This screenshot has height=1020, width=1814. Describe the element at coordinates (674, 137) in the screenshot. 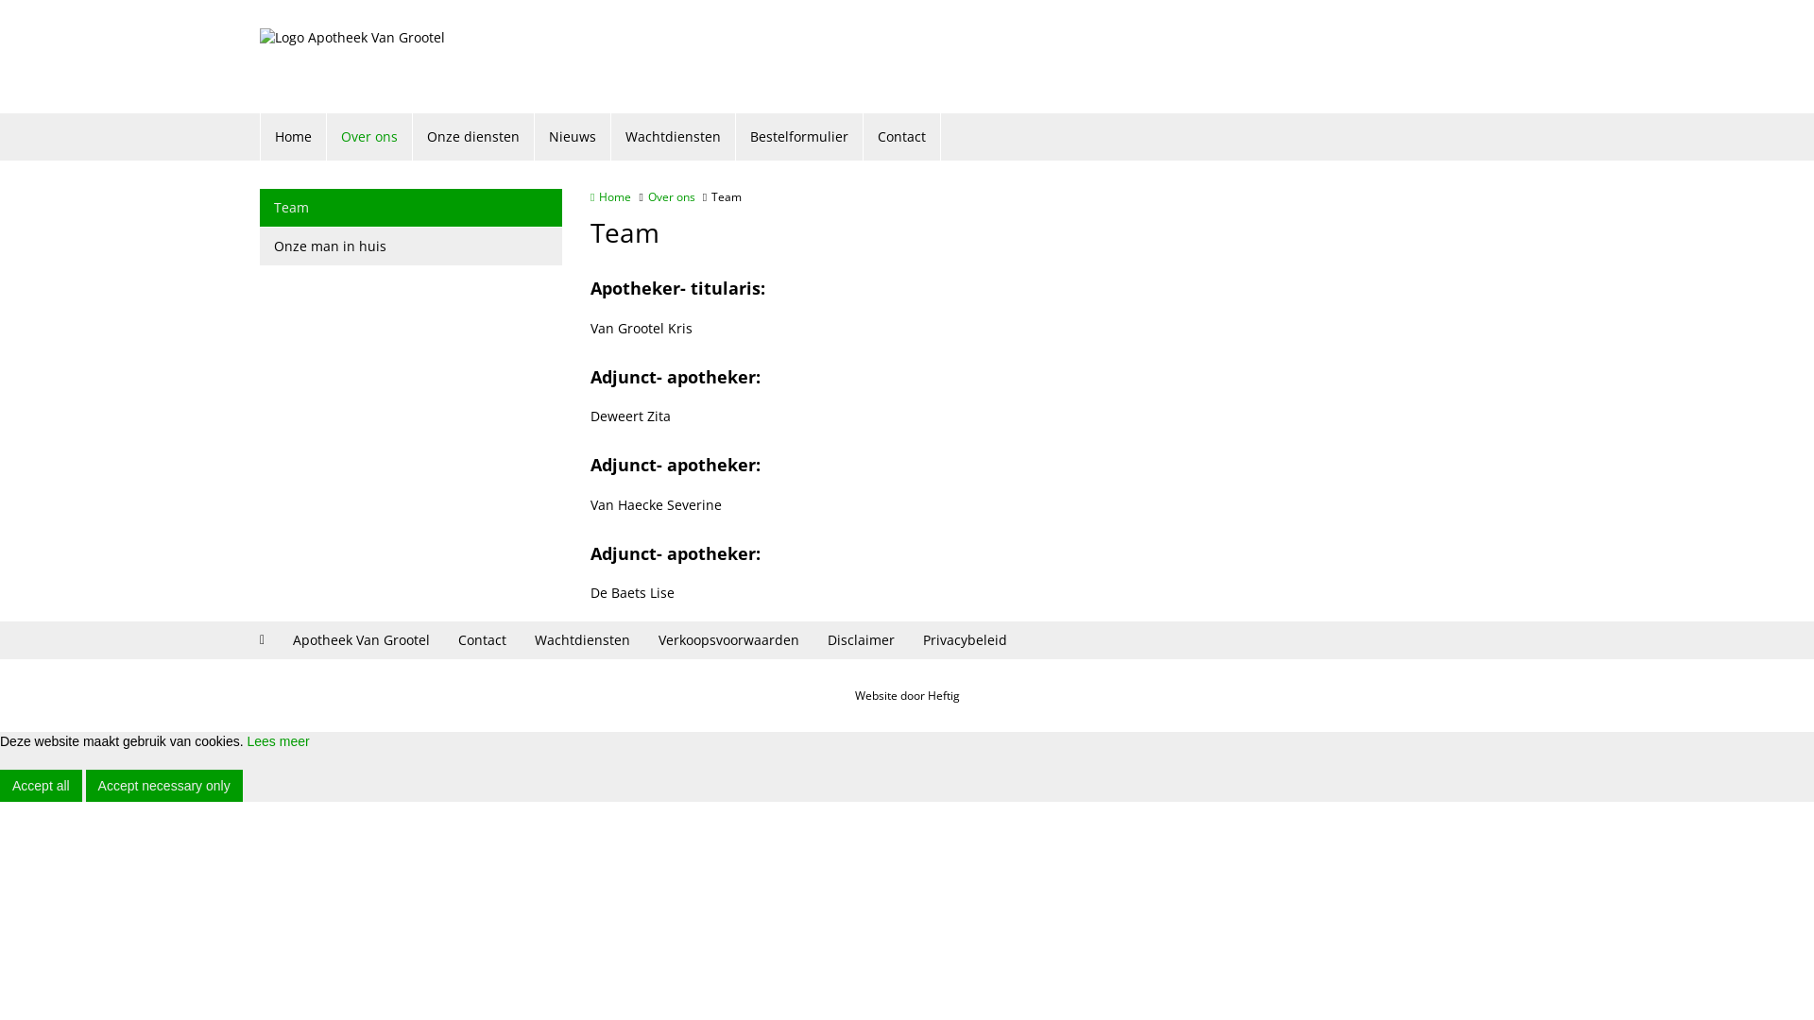

I see `Wachtdiensten` at that location.